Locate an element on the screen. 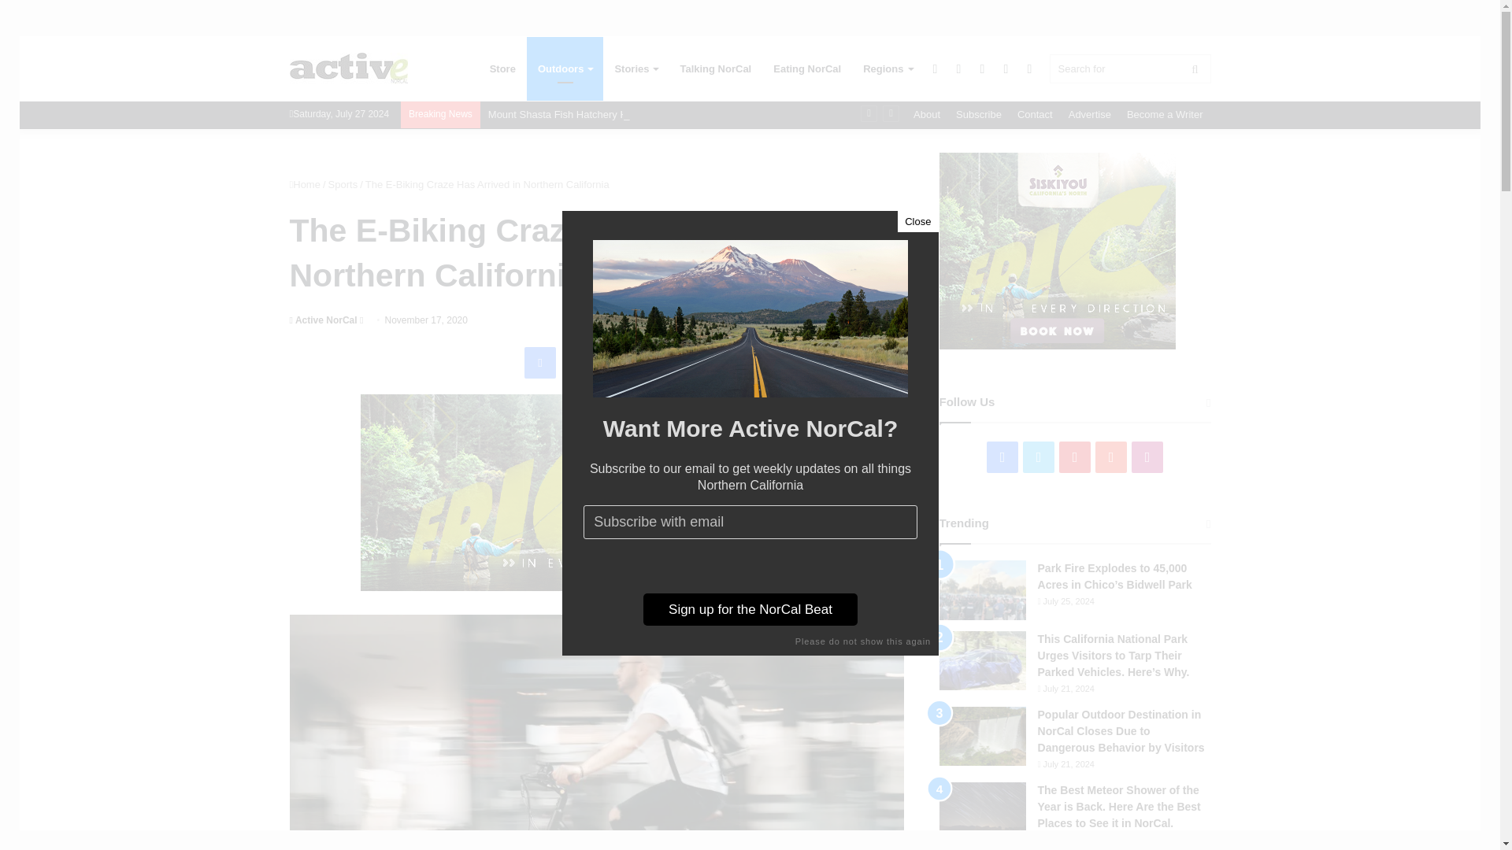 This screenshot has width=1512, height=850. Discover Siskiyou 600X250 2023 is located at coordinates (597, 493).